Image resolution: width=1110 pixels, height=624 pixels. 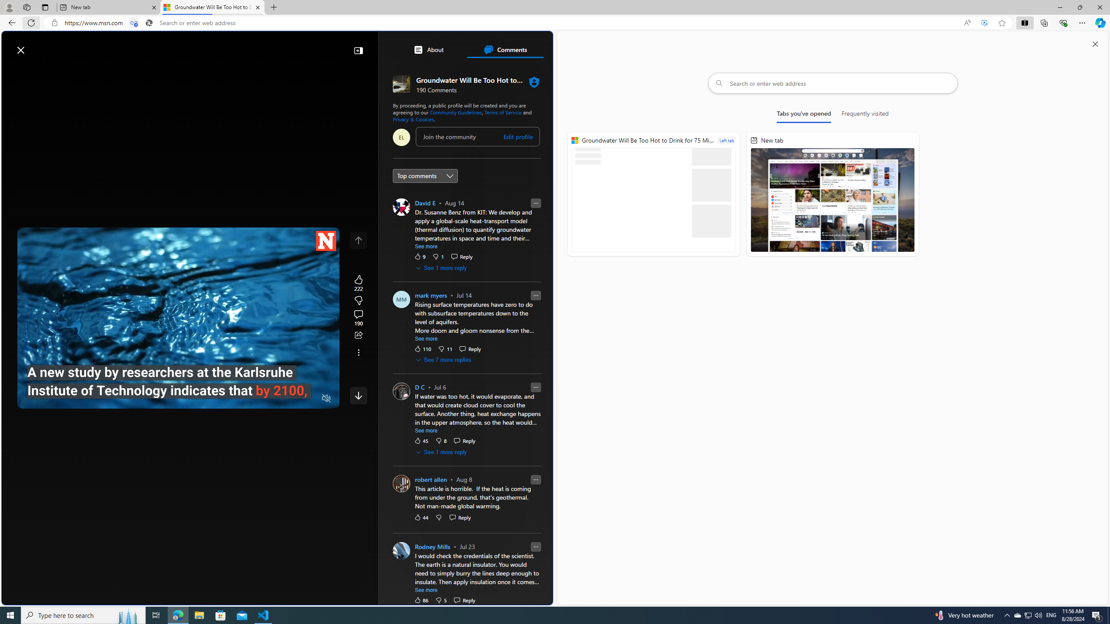 I want to click on Tabs you've opened, so click(x=804, y=115).